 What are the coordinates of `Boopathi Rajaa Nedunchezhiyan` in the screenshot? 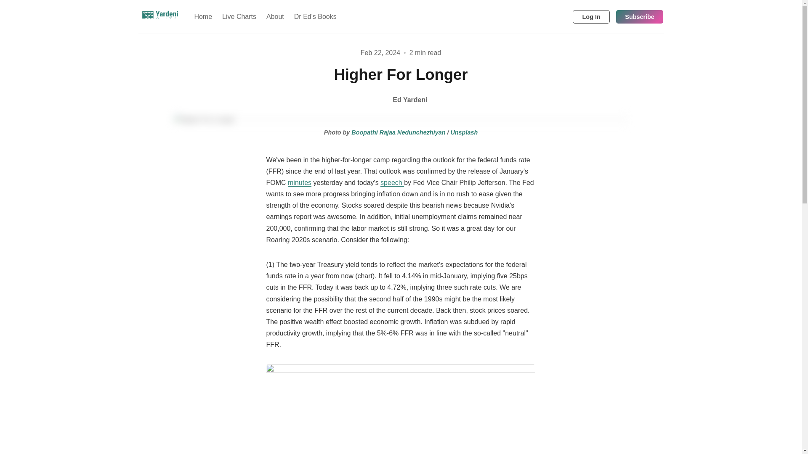 It's located at (398, 132).